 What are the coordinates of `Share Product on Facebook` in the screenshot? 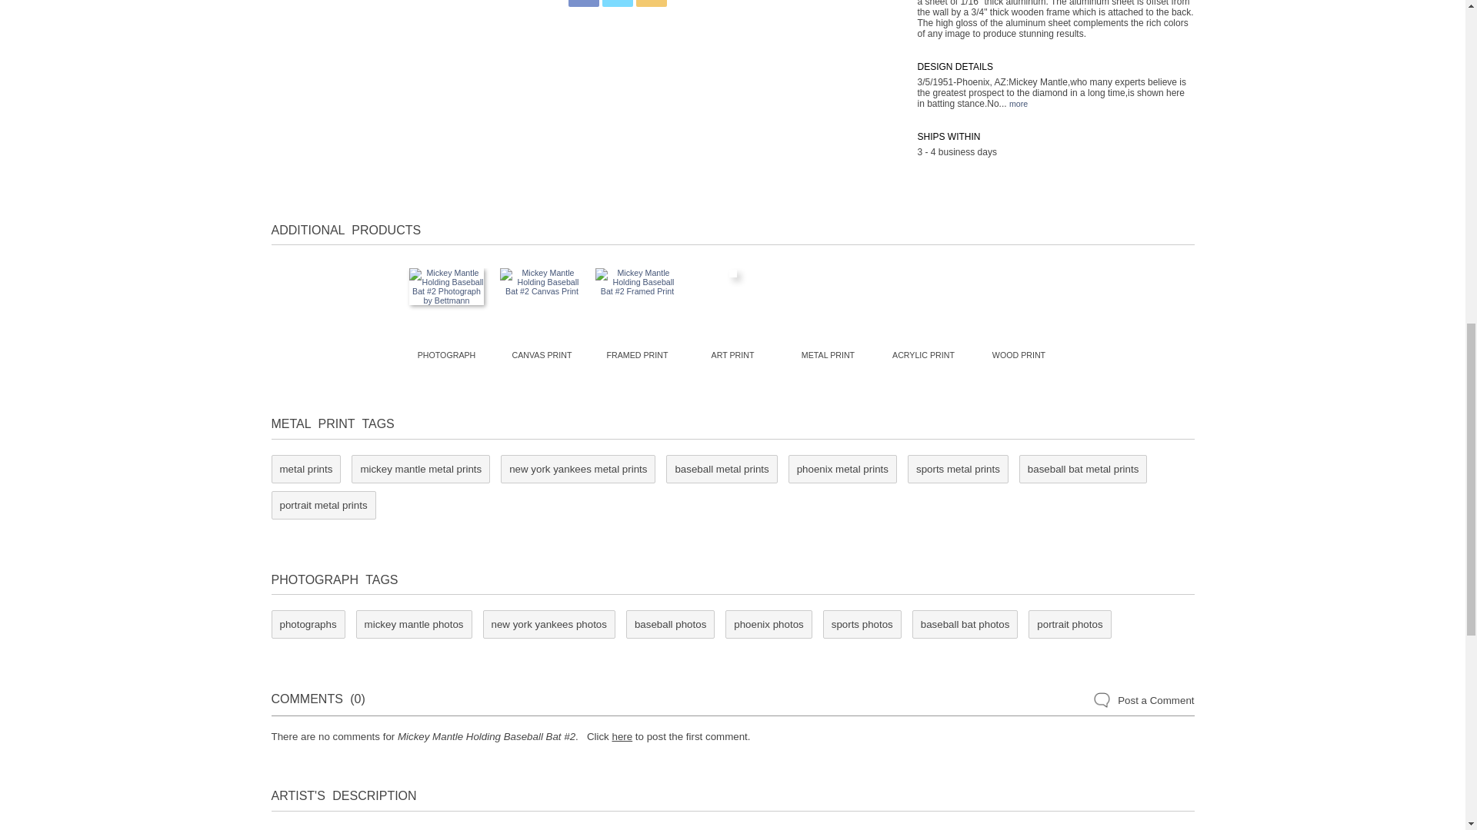 It's located at (582, 3).